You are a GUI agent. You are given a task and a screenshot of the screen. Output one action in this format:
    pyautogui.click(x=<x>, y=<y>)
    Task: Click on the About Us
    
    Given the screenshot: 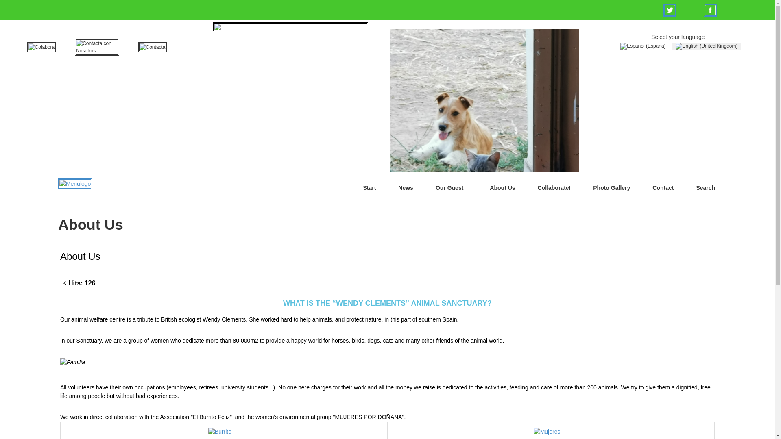 What is the action you would take?
    pyautogui.click(x=502, y=187)
    